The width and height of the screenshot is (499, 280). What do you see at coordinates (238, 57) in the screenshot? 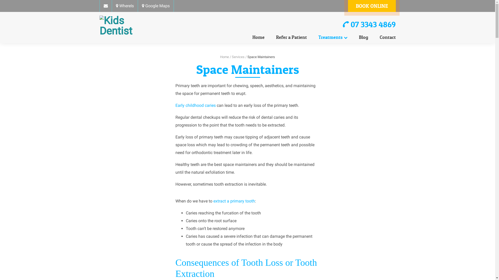
I see `Services` at bounding box center [238, 57].